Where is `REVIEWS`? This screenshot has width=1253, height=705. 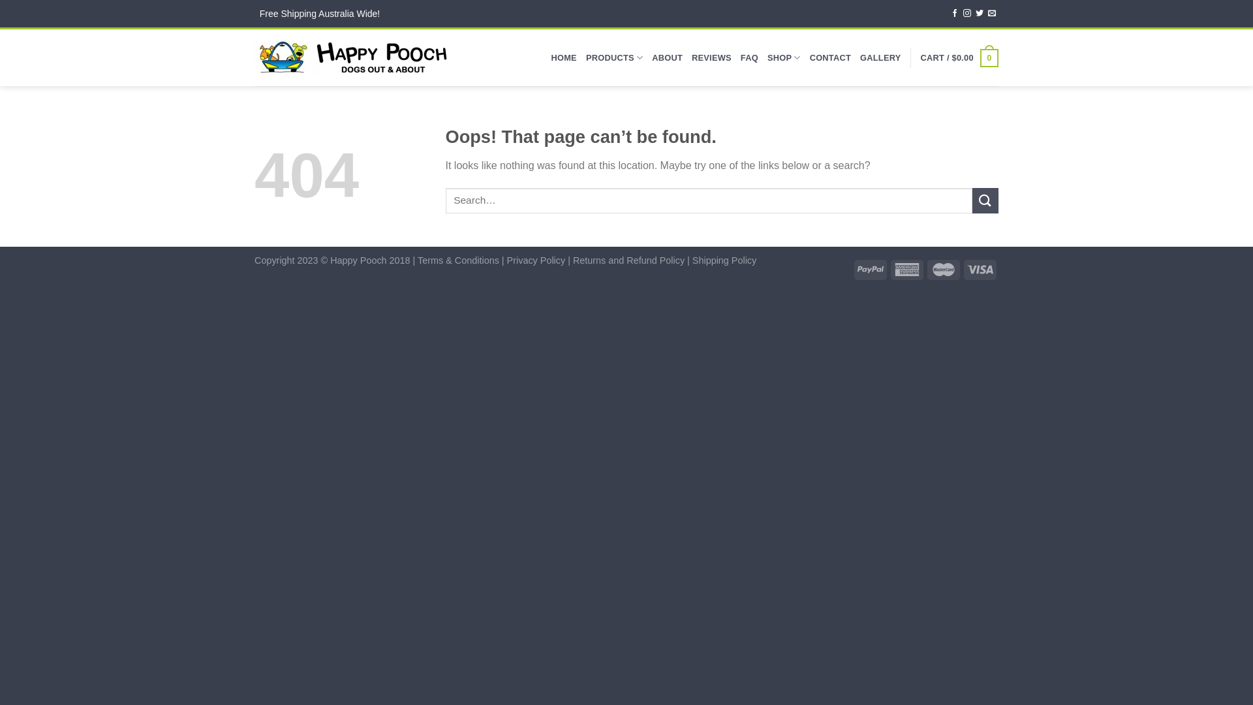 REVIEWS is located at coordinates (711, 58).